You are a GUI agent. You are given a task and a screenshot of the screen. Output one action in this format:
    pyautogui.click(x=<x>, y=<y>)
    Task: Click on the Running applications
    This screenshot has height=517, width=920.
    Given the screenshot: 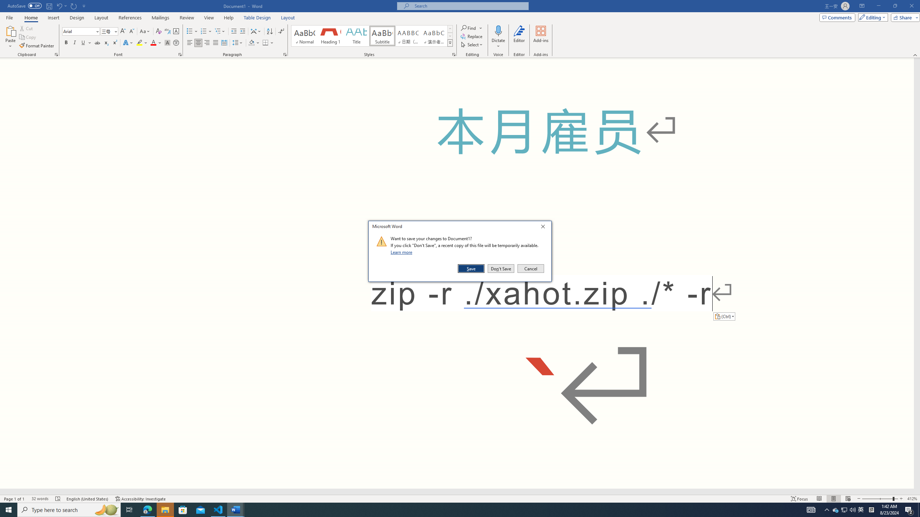 What is the action you would take?
    pyautogui.click(x=443, y=510)
    